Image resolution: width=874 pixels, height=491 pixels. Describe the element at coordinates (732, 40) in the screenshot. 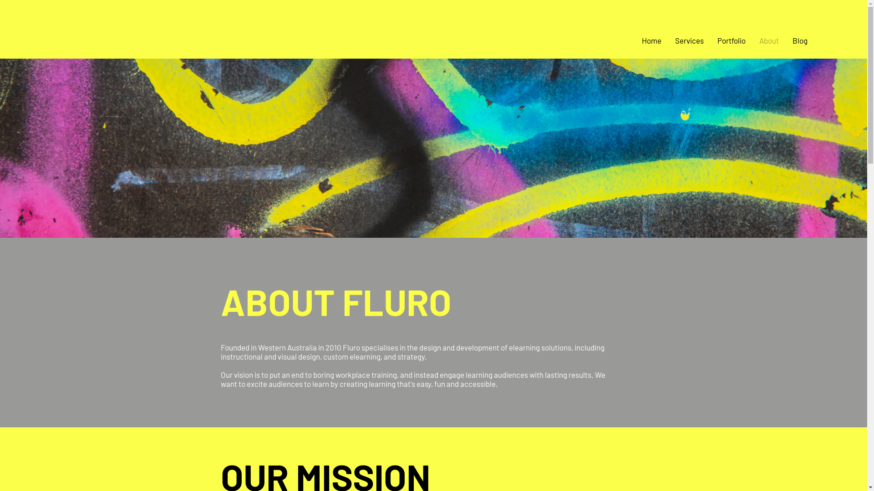

I see `Portfolio` at that location.